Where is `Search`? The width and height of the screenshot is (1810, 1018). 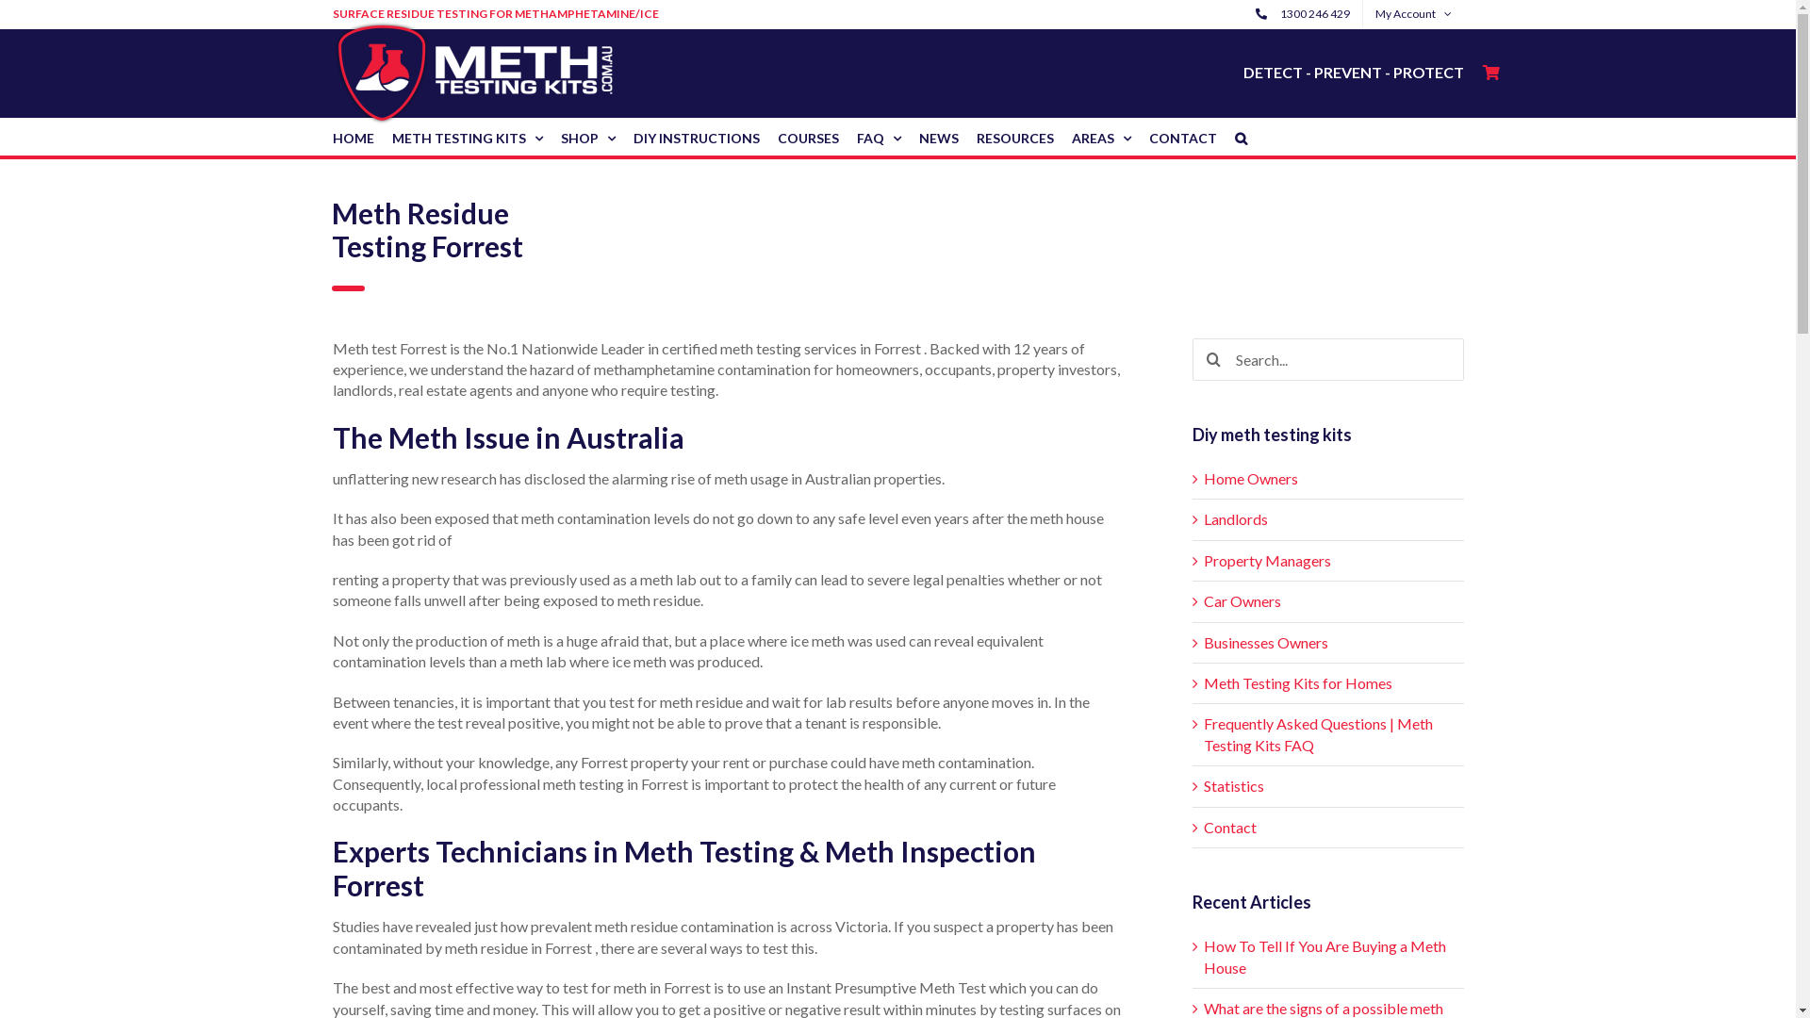 Search is located at coordinates (1241, 137).